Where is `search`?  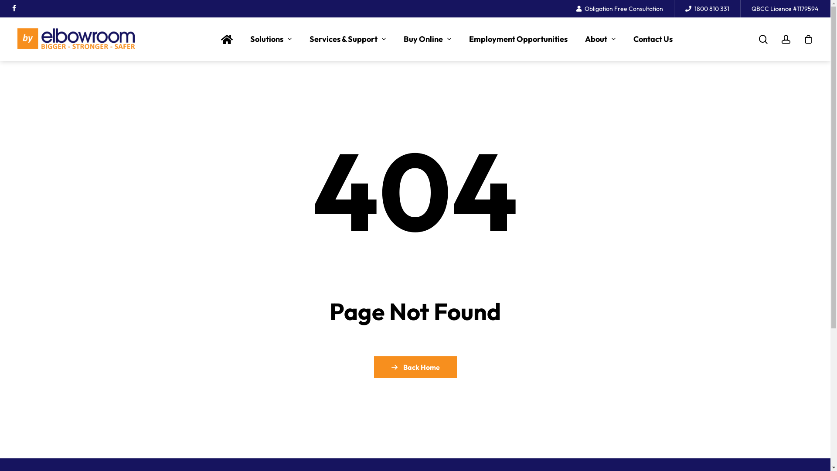 search is located at coordinates (763, 39).